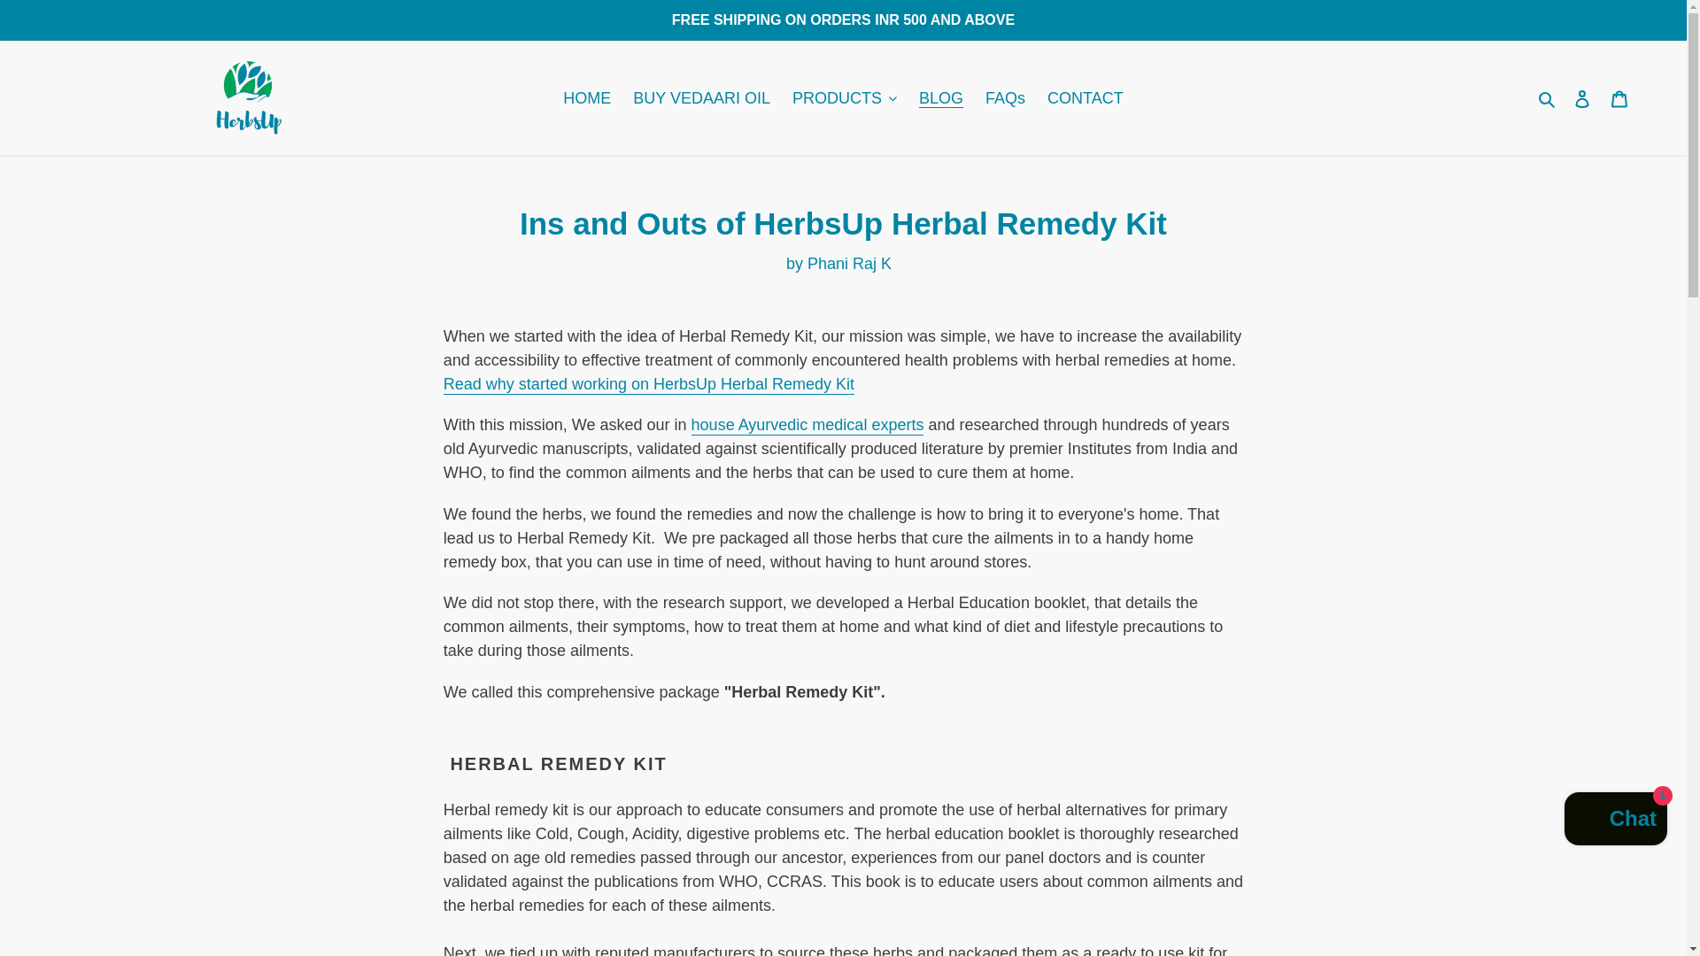 This screenshot has height=956, width=1700. I want to click on FAQs, so click(1004, 97).